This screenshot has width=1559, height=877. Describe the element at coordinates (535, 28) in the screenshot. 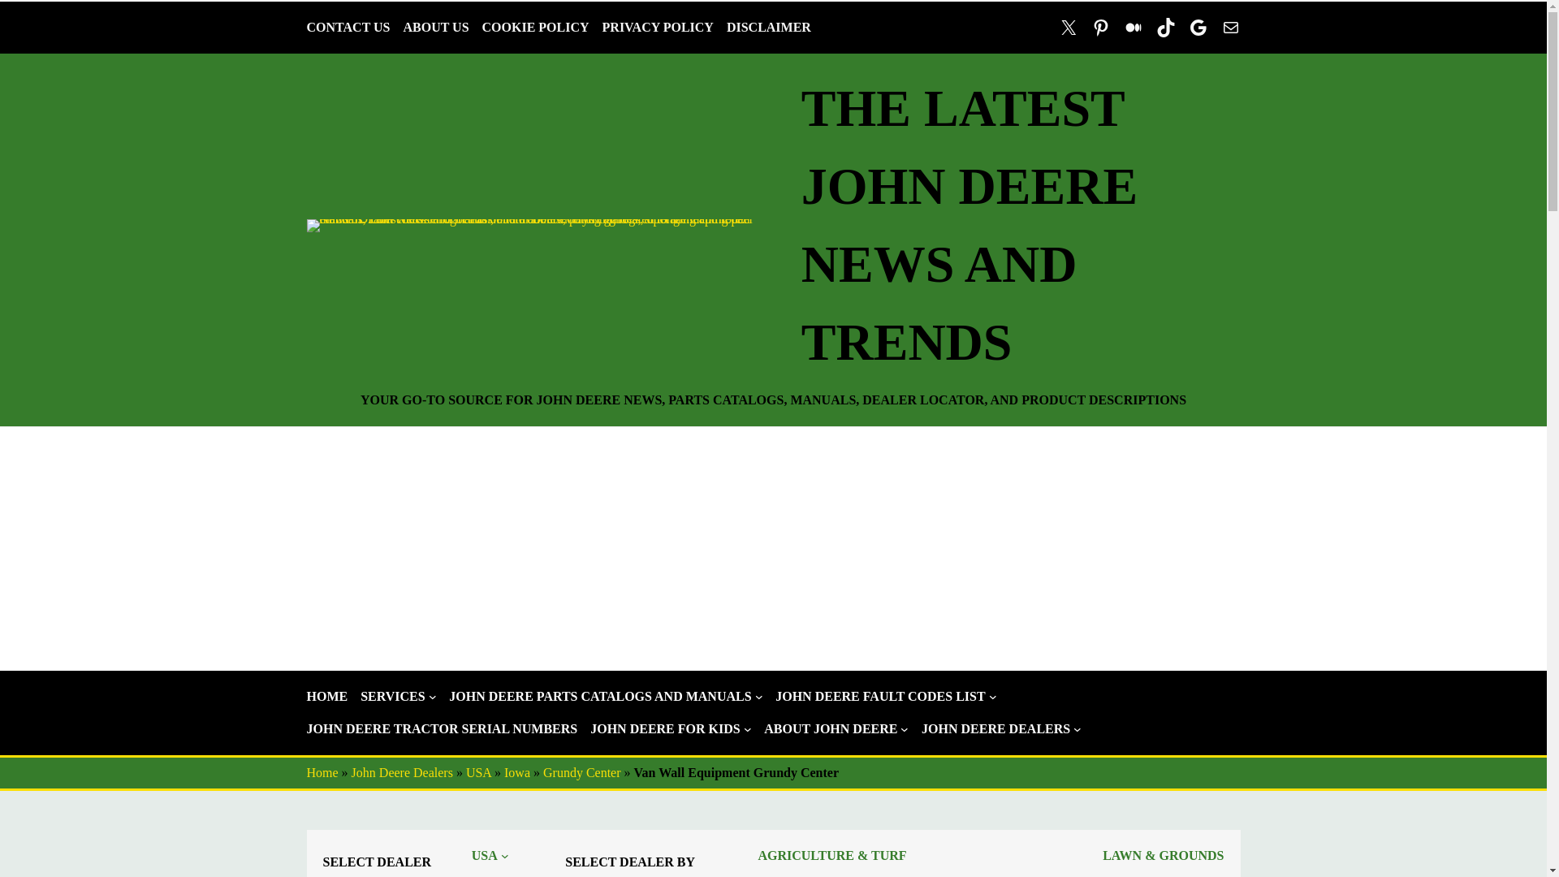

I see `COOKIE POLICY` at that location.